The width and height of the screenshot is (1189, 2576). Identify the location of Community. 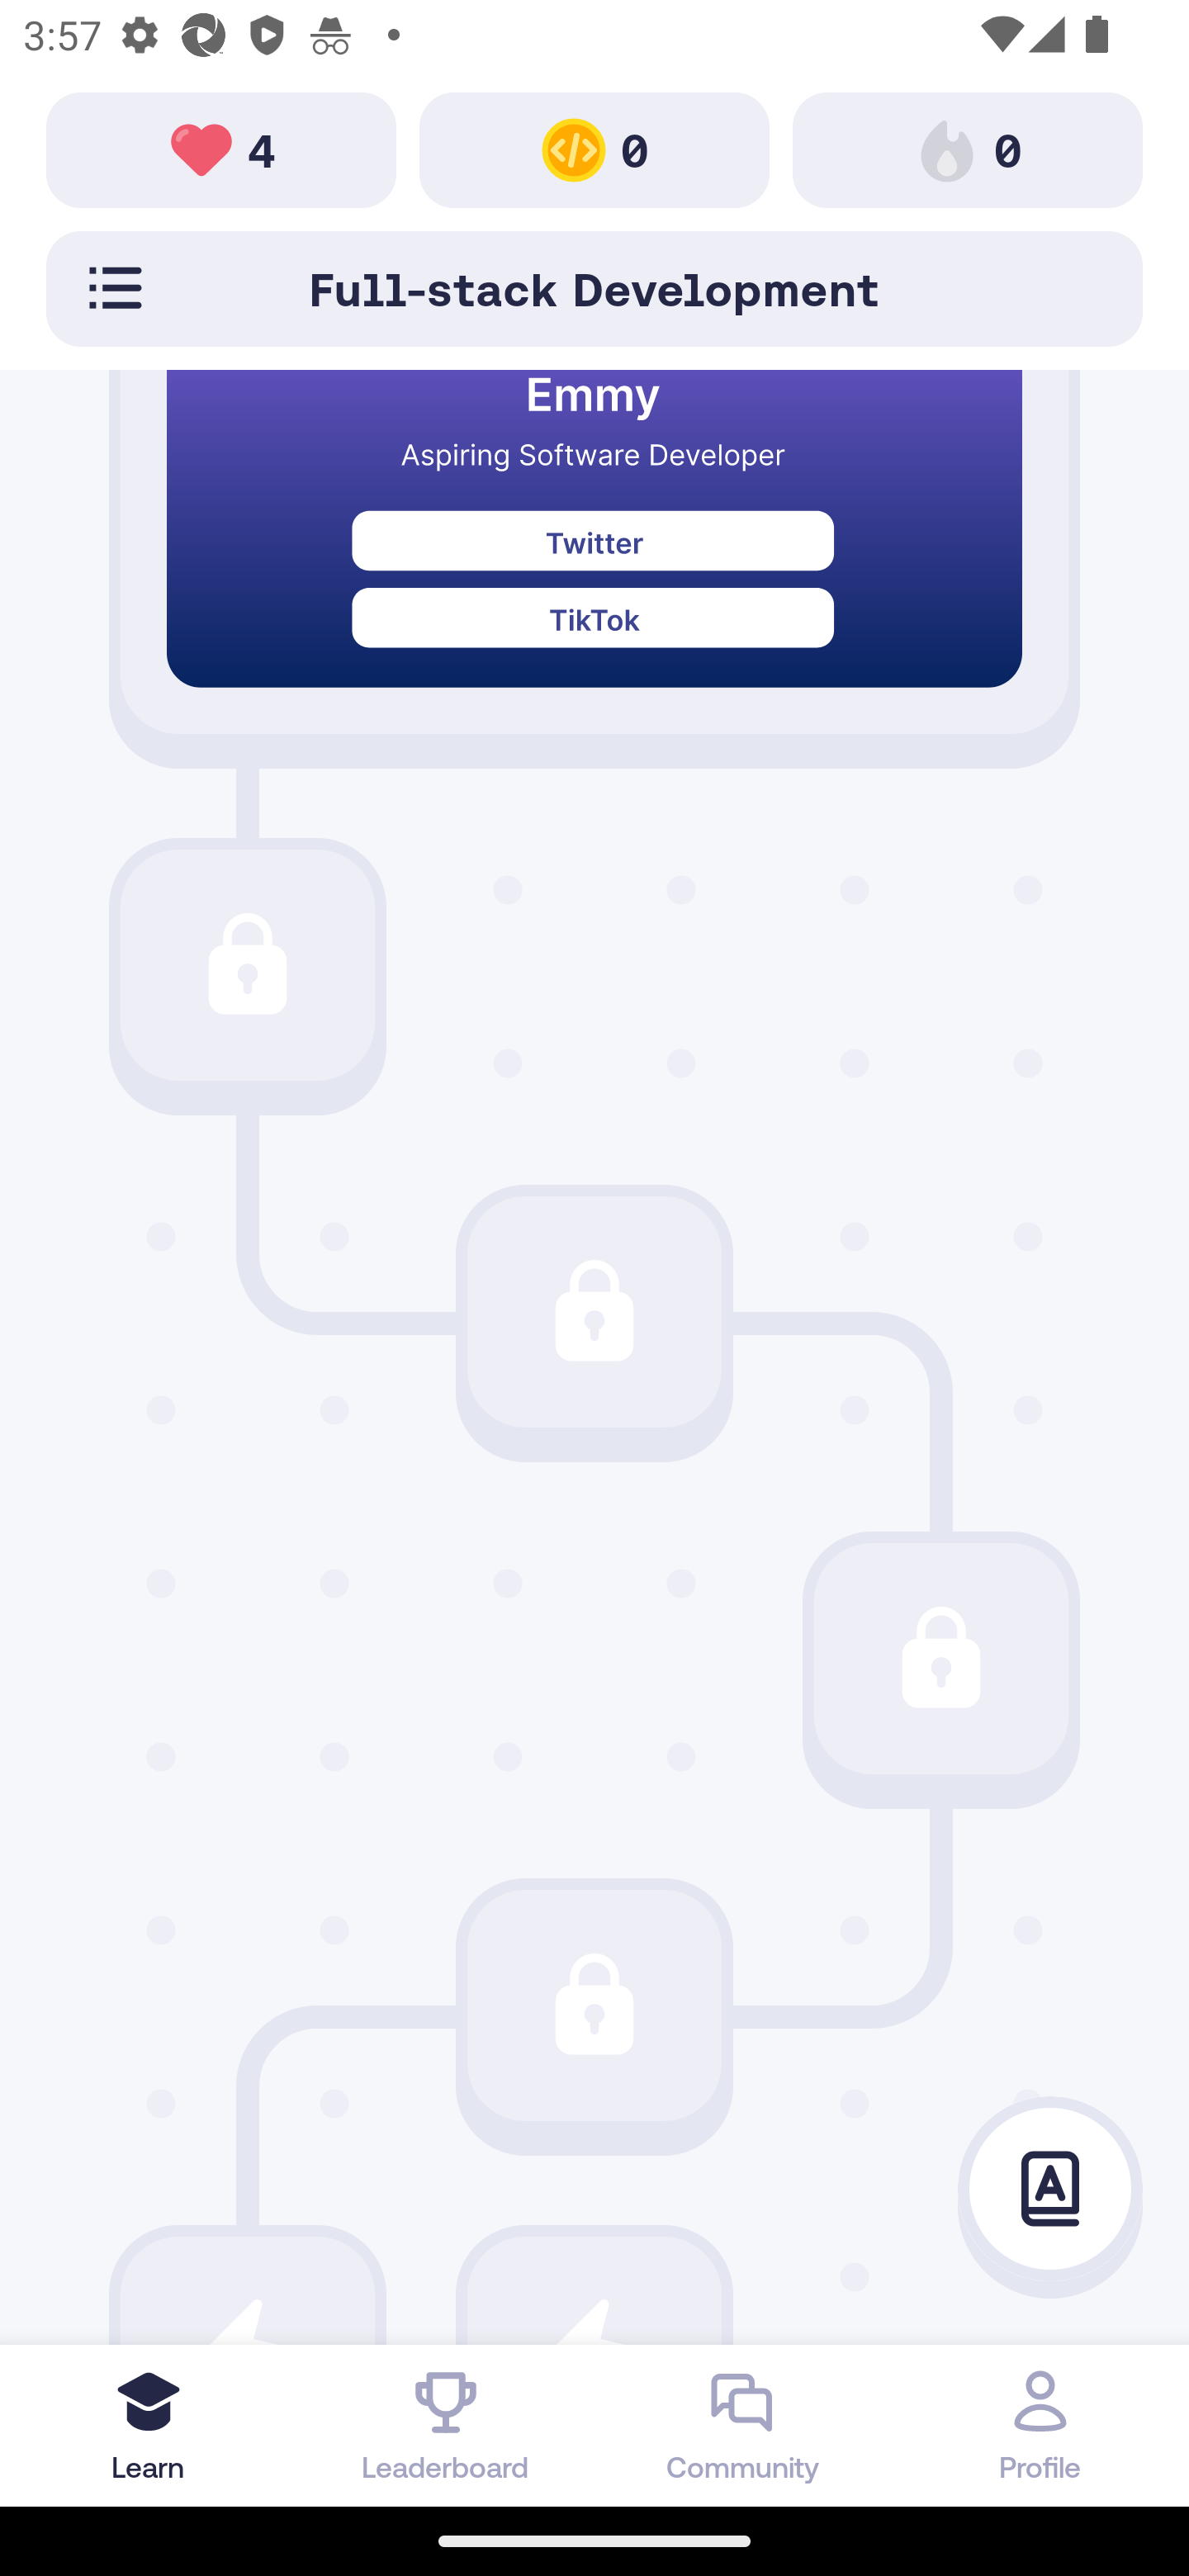
(743, 2425).